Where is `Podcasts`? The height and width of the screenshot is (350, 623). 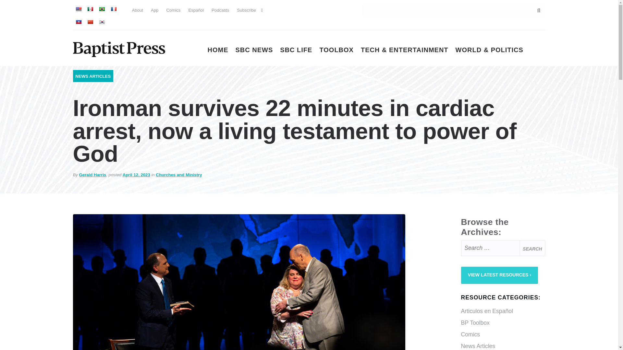
Podcasts is located at coordinates (220, 10).